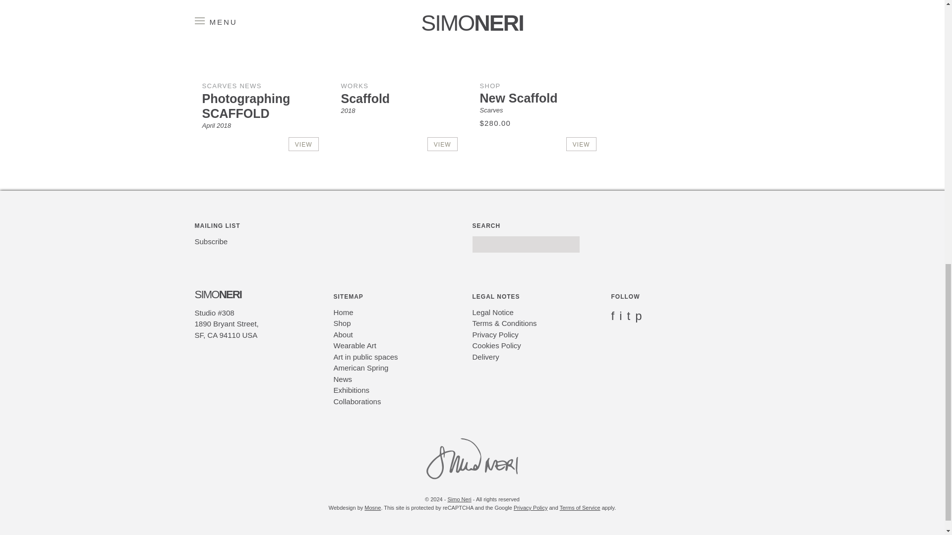 Image resolution: width=952 pixels, height=535 pixels. What do you see at coordinates (343, 334) in the screenshot?
I see `About` at bounding box center [343, 334].